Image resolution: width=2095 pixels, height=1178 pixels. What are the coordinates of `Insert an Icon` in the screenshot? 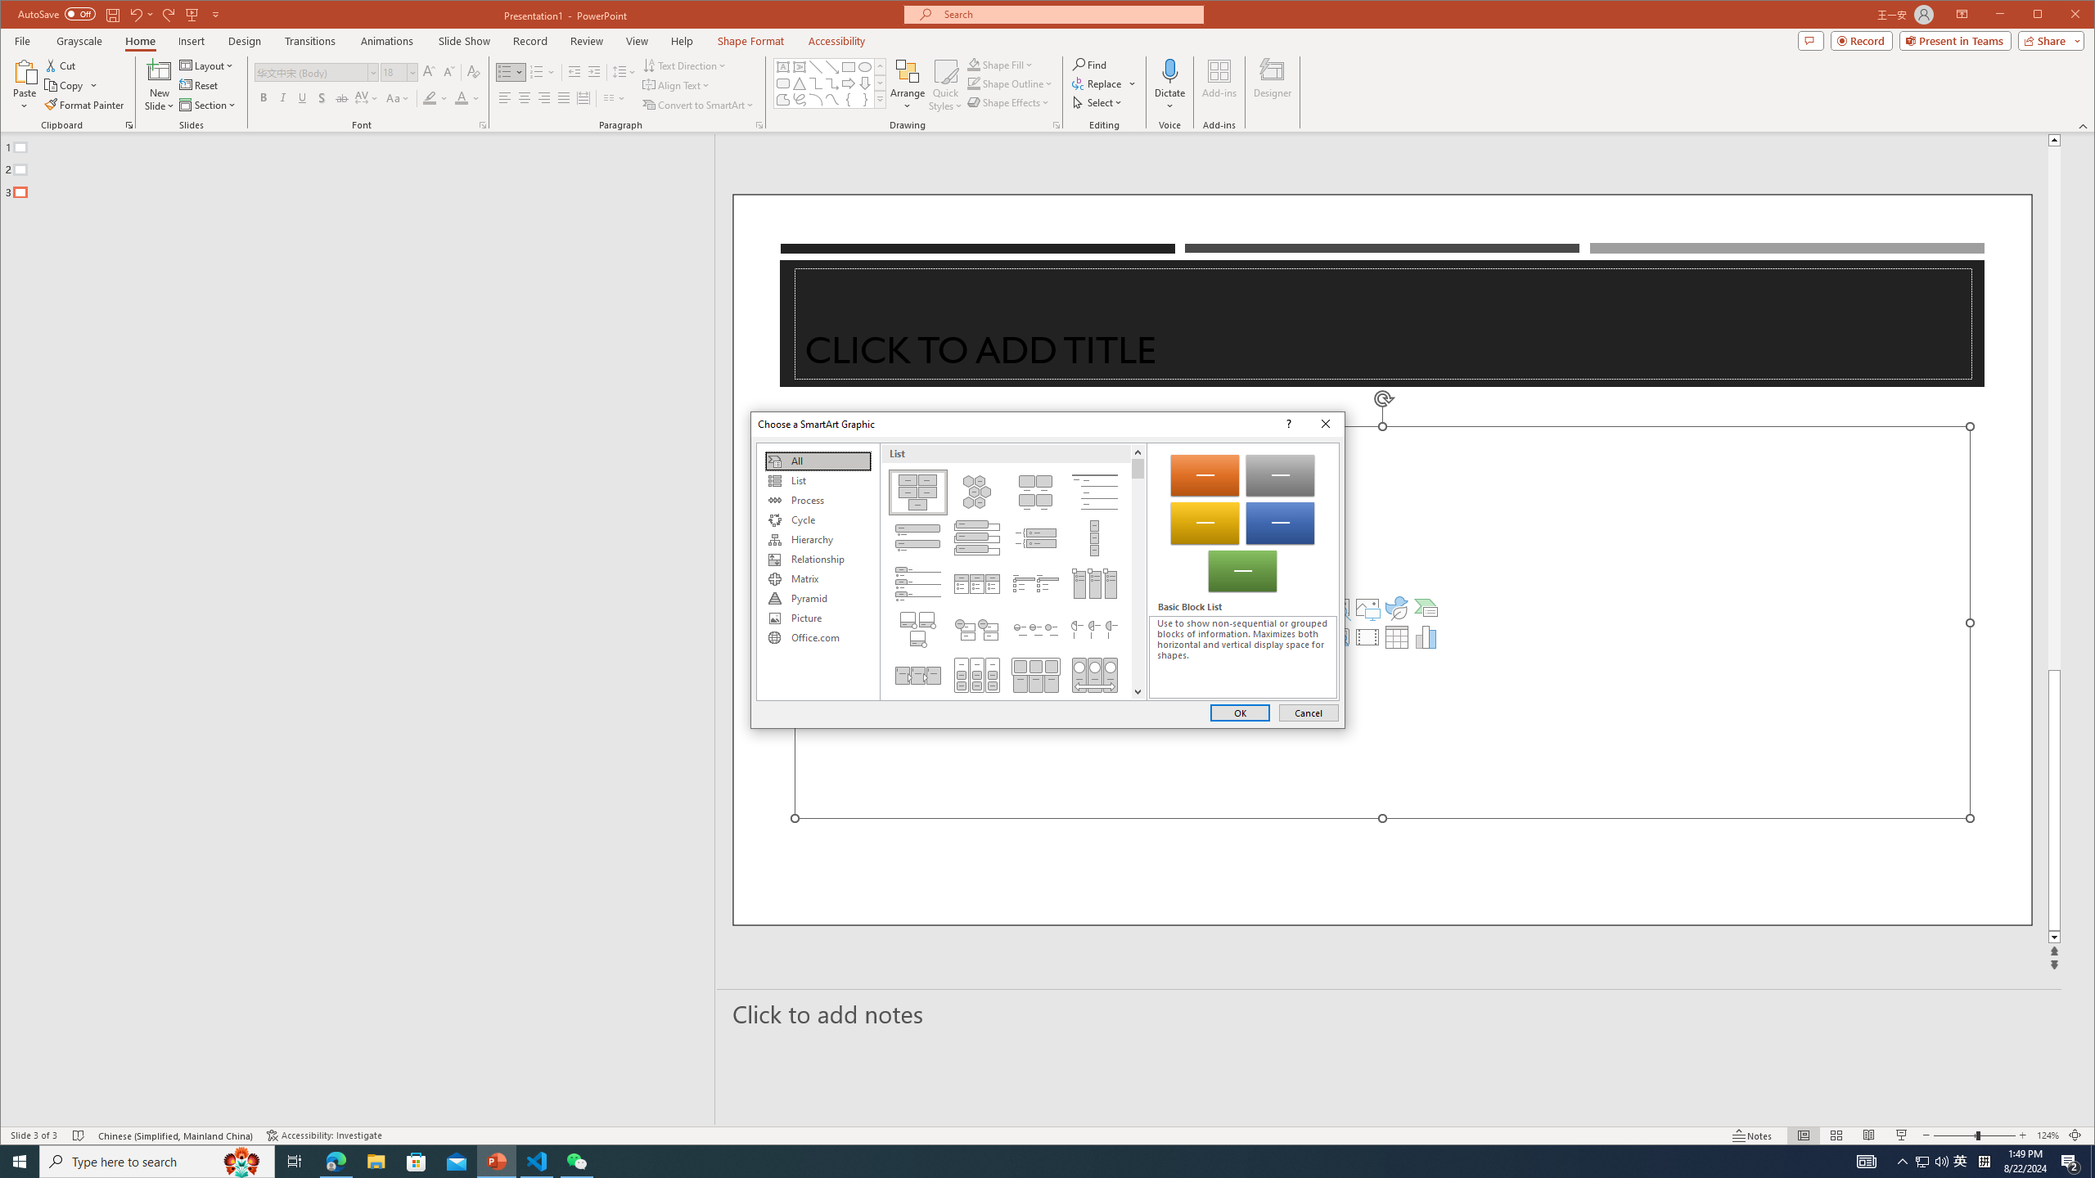 It's located at (1397, 607).